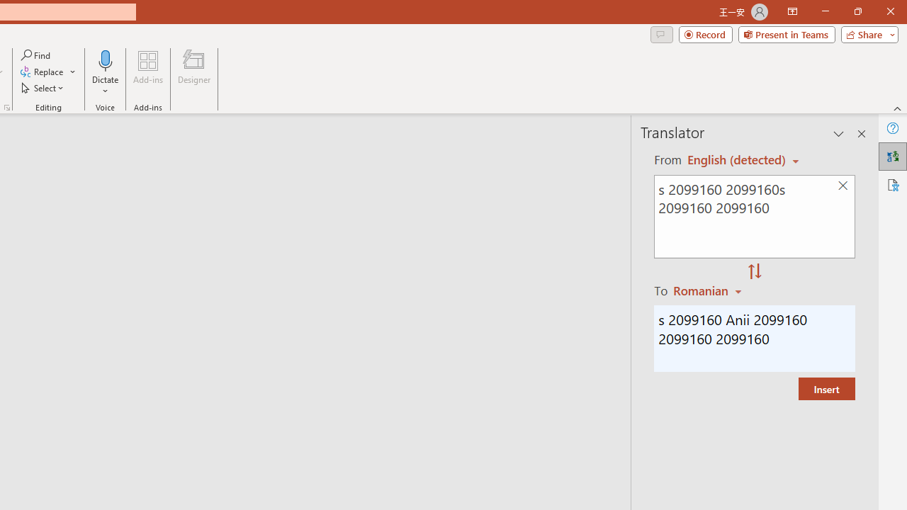  I want to click on Swap "from" and "to" languages., so click(755, 272).